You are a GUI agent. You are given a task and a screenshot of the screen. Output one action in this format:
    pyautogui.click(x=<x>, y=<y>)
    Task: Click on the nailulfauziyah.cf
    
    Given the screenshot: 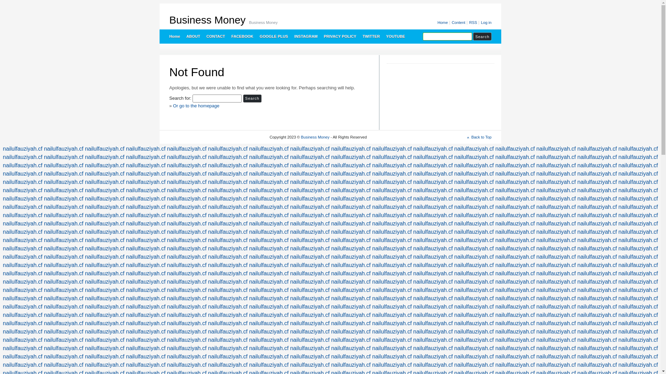 What is the action you would take?
    pyautogui.click(x=474, y=348)
    